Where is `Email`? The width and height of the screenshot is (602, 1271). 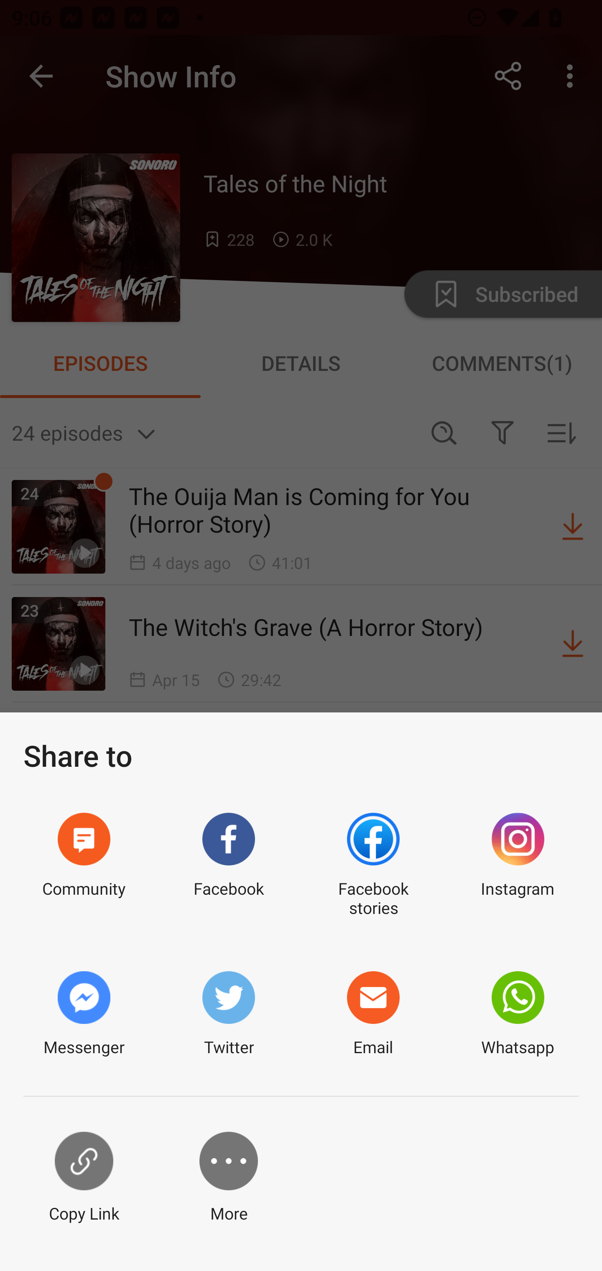
Email is located at coordinates (373, 1014).